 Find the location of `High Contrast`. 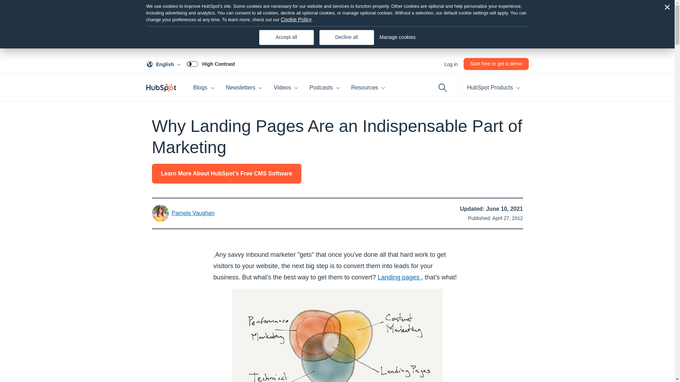

High Contrast is located at coordinates (211, 64).